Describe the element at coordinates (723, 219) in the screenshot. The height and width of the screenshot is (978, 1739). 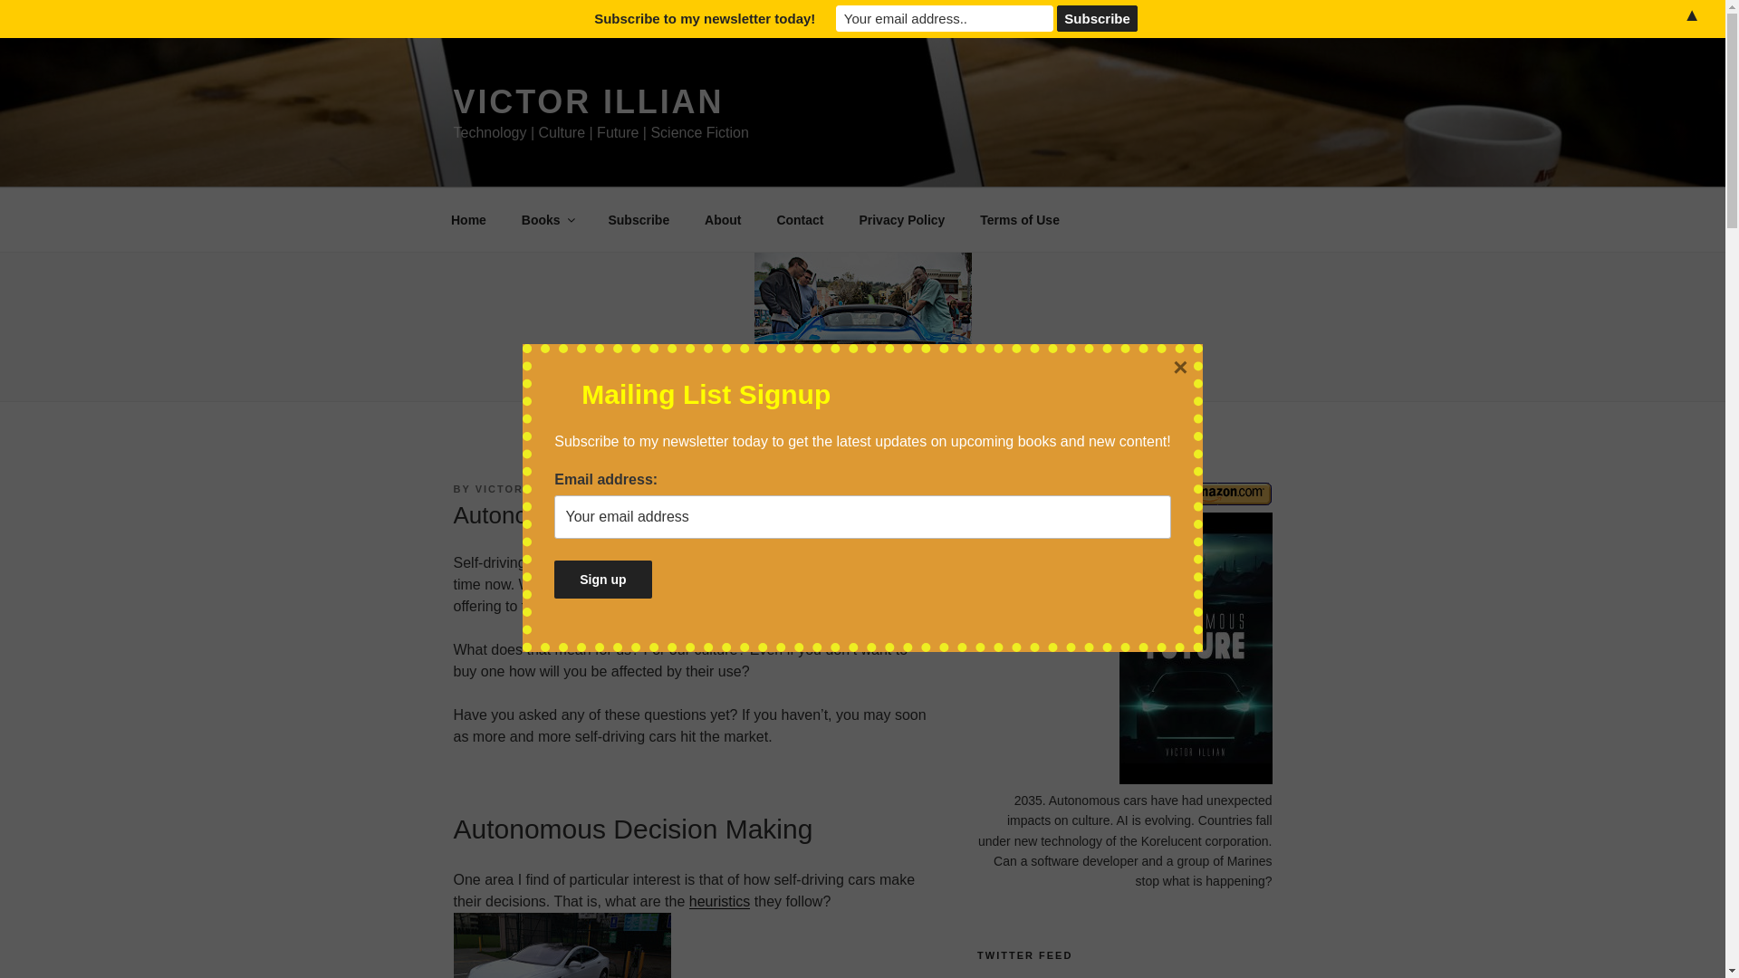
I see `About` at that location.